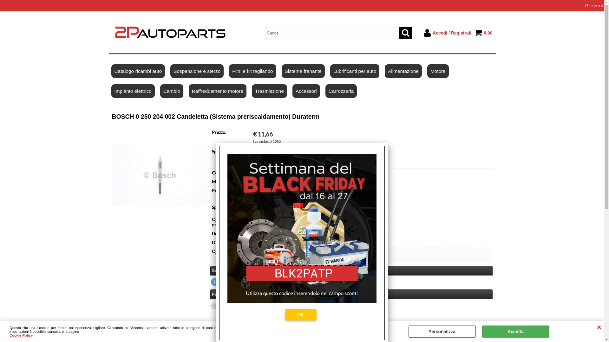 This screenshot has width=609, height=342. What do you see at coordinates (252, 71) in the screenshot?
I see `Filtri e kit tagliando` at bounding box center [252, 71].